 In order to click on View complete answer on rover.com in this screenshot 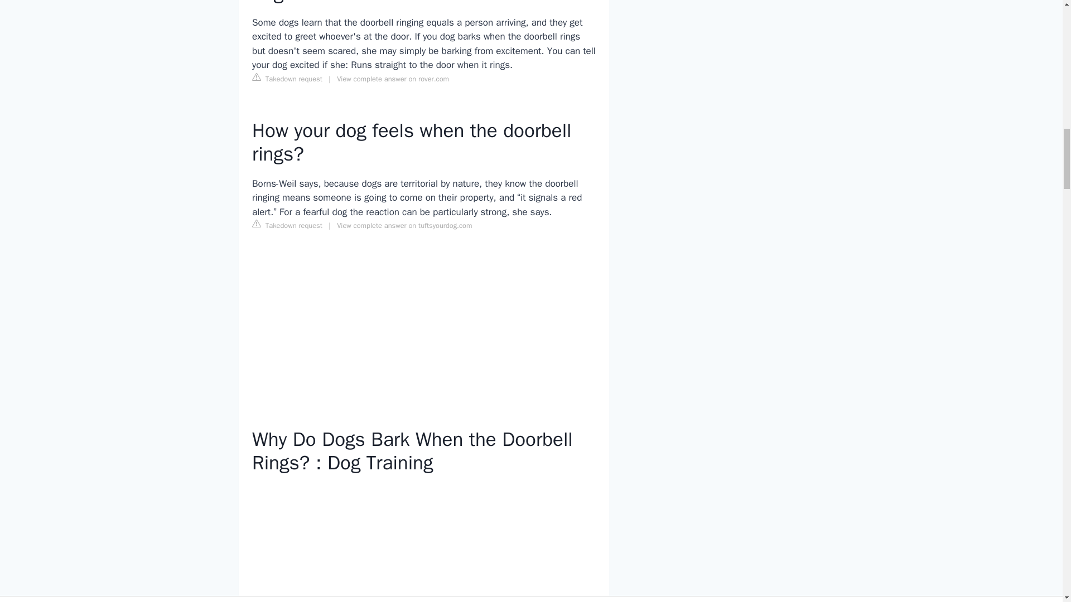, I will do `click(393, 79)`.